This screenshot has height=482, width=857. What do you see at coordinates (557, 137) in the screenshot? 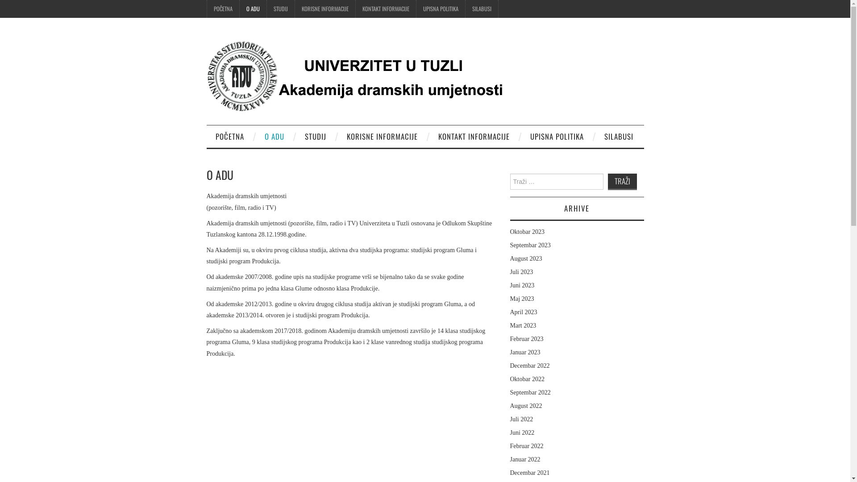
I see `UPISNA POLITIKA` at bounding box center [557, 137].